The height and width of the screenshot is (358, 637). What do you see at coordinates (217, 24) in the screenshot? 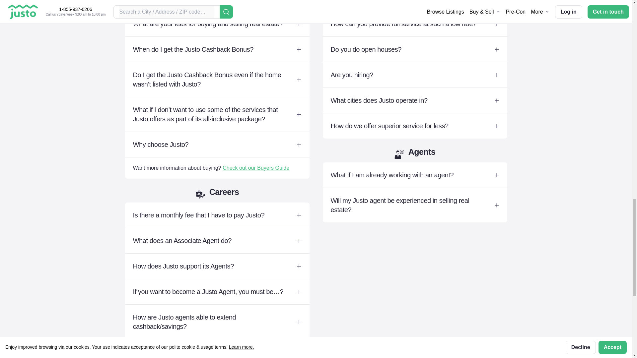
I see `What are your fees for buying and selling real estate?` at bounding box center [217, 24].